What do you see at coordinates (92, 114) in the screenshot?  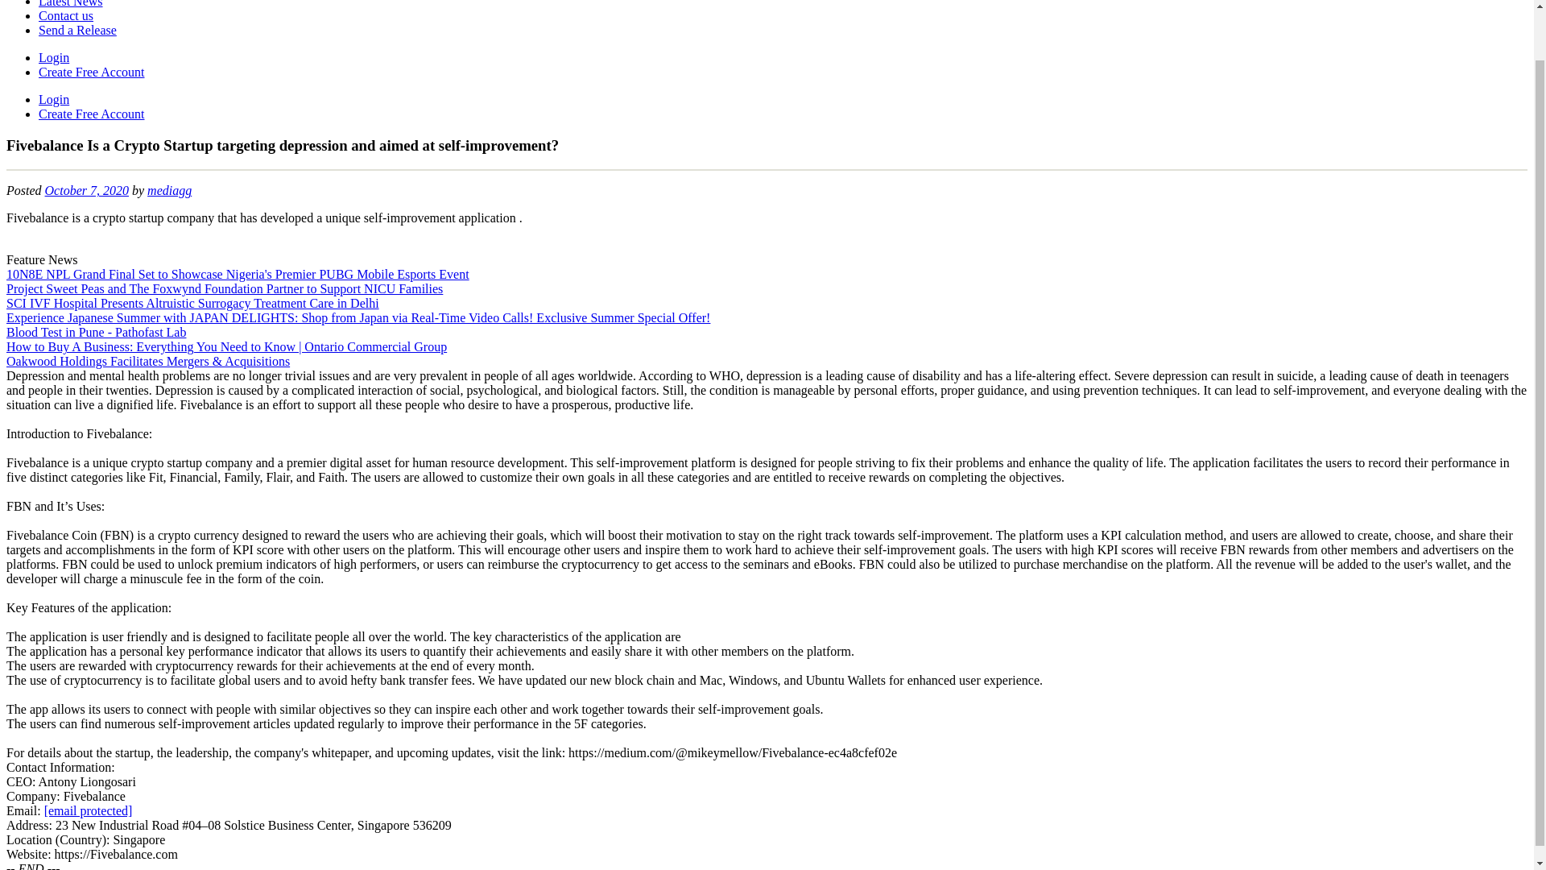 I see `Create Free Account` at bounding box center [92, 114].